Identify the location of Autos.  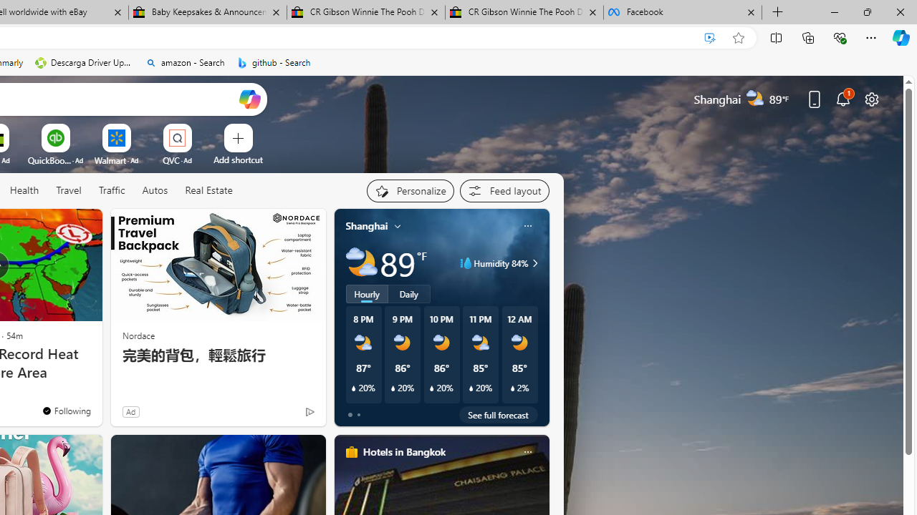
(155, 191).